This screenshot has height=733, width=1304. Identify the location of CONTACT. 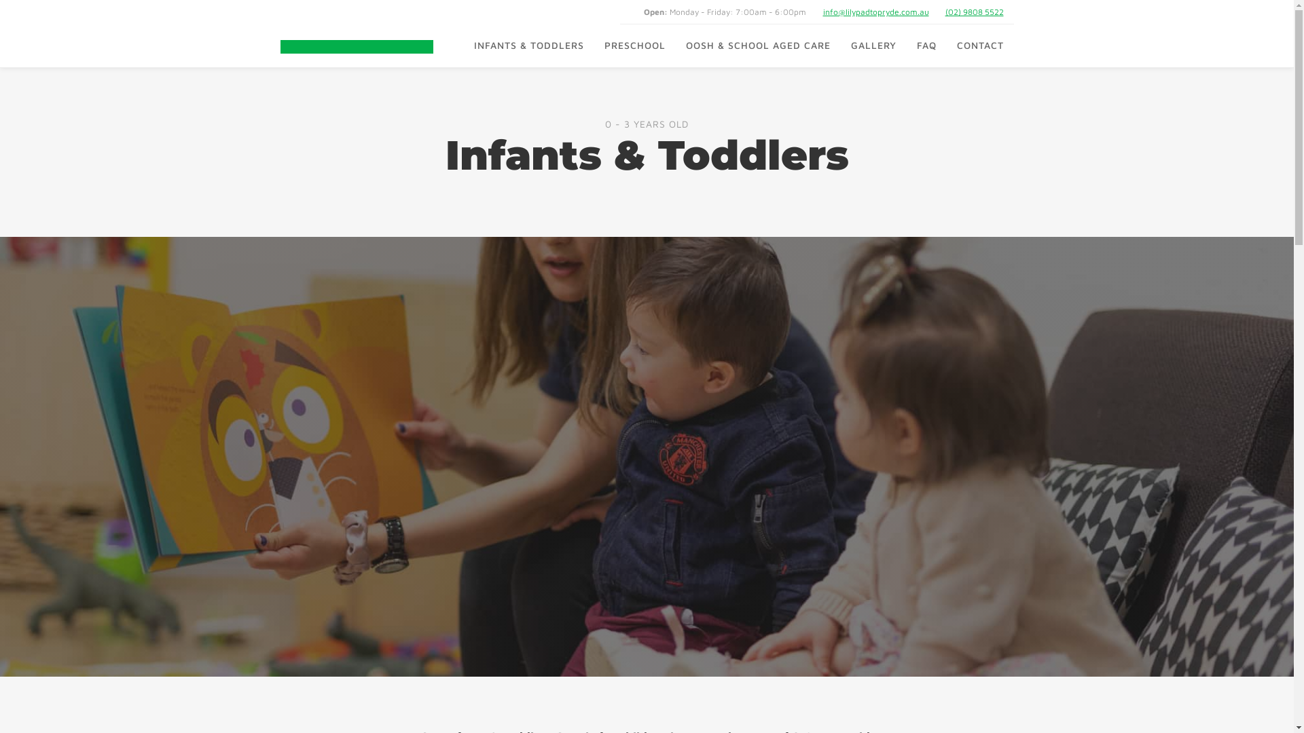
(981, 45).